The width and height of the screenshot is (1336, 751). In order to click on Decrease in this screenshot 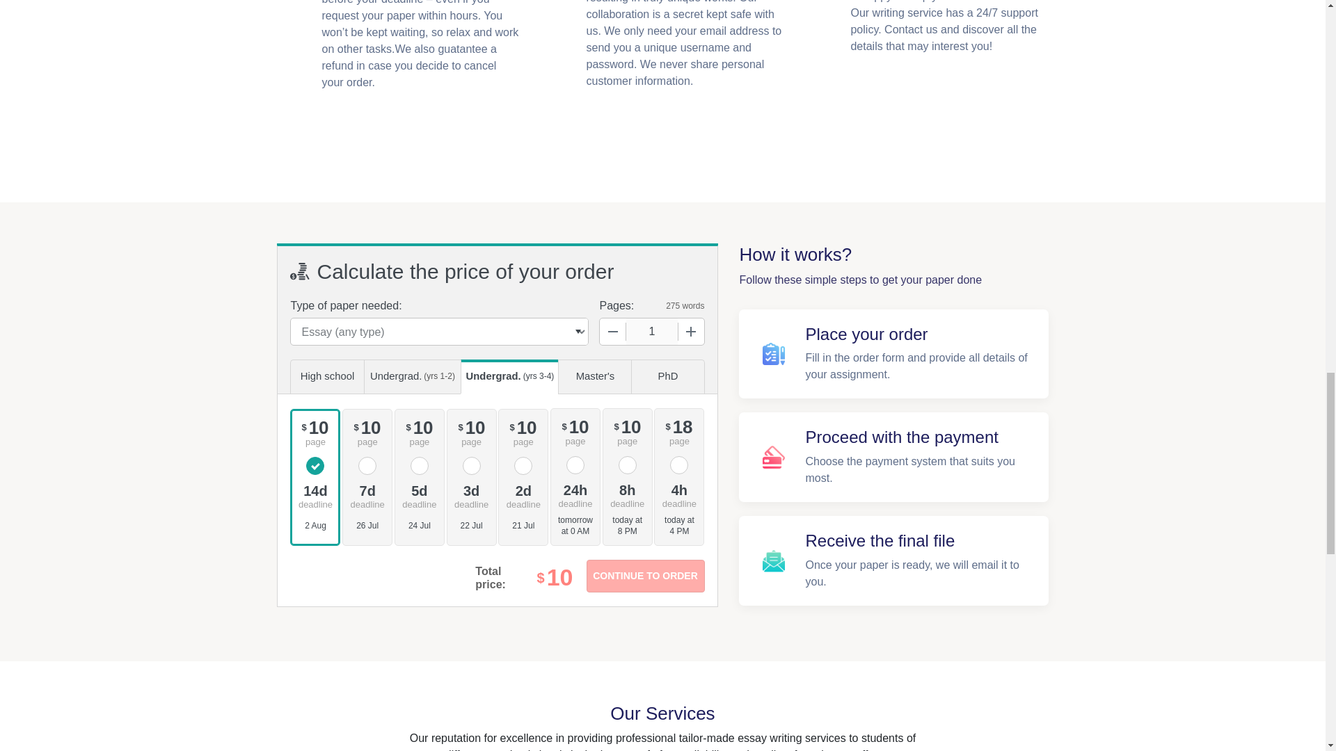, I will do `click(613, 331)`.